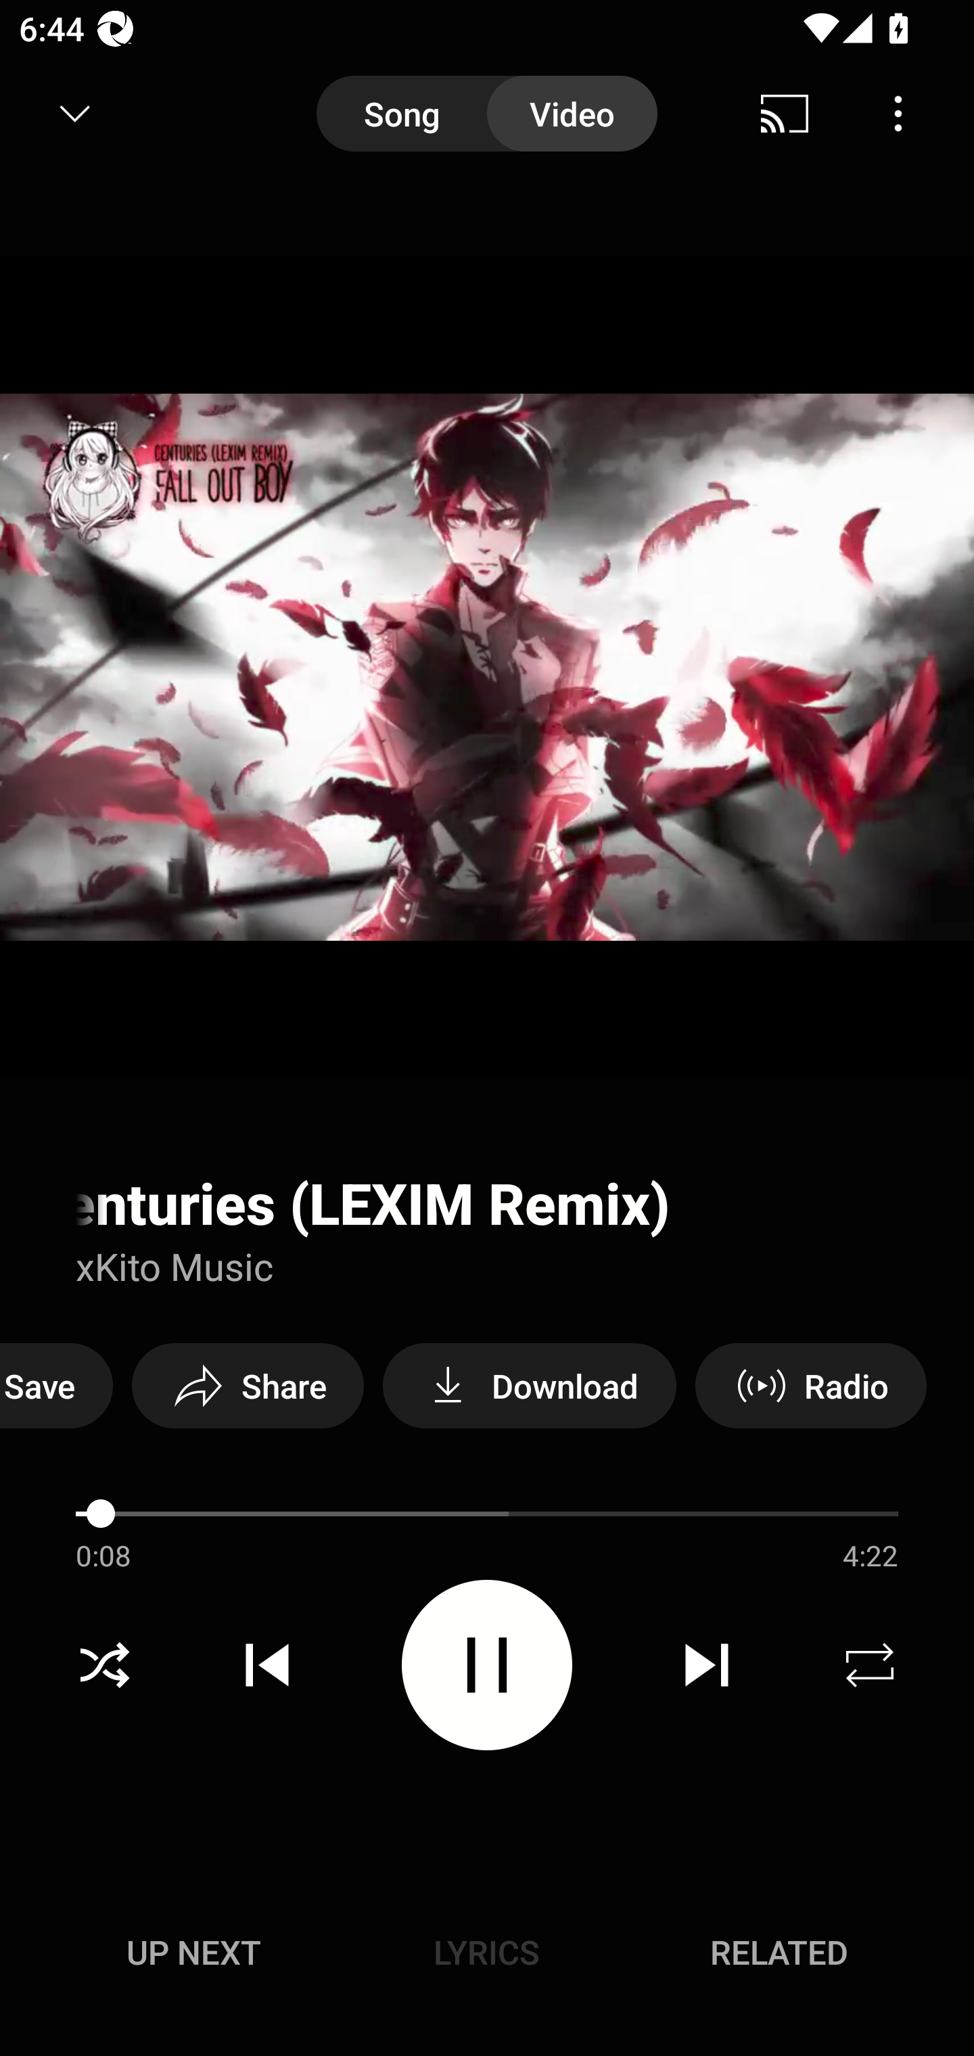  What do you see at coordinates (487, 1664) in the screenshot?
I see `Pause video` at bounding box center [487, 1664].